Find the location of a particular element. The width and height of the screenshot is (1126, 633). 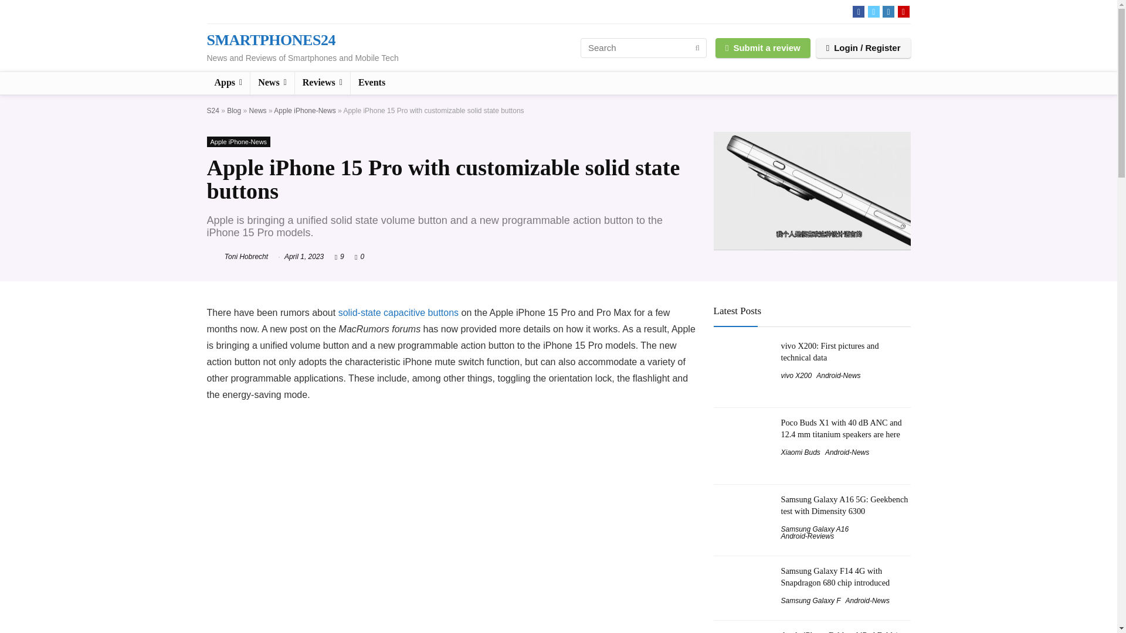

Submit a review is located at coordinates (762, 47).